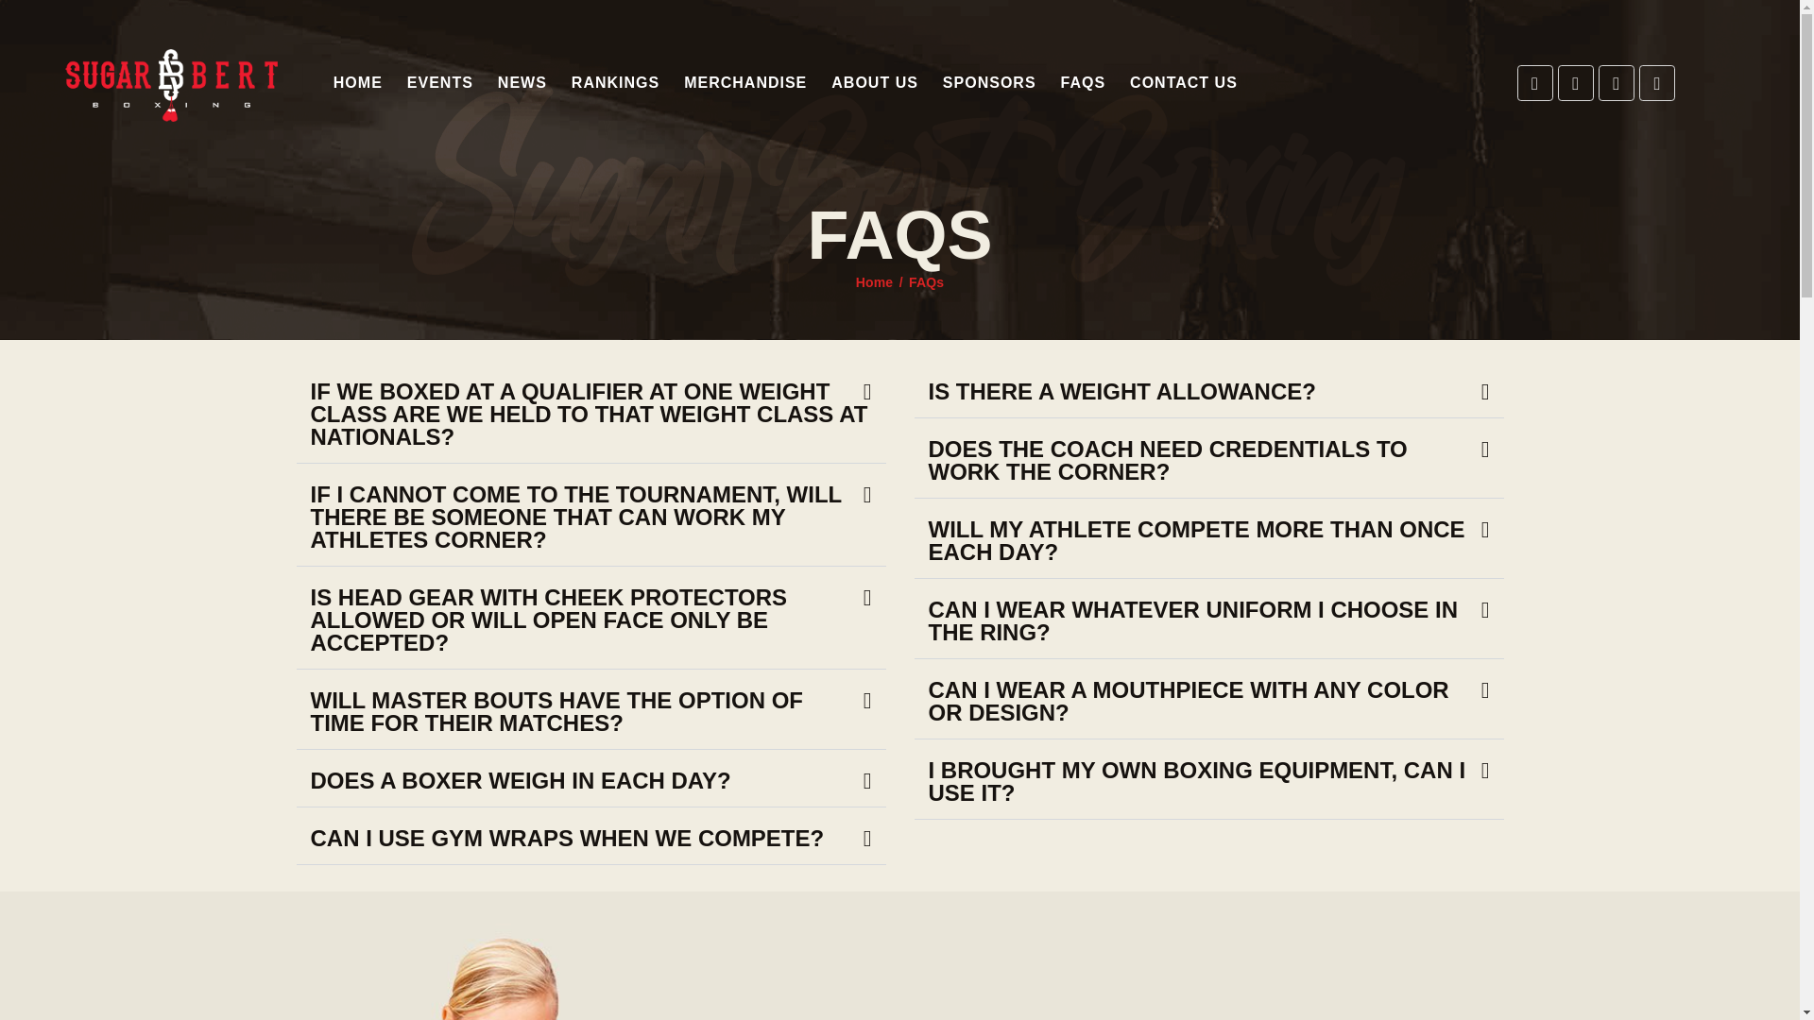 This screenshot has height=1020, width=1814. I want to click on HOME, so click(357, 83).